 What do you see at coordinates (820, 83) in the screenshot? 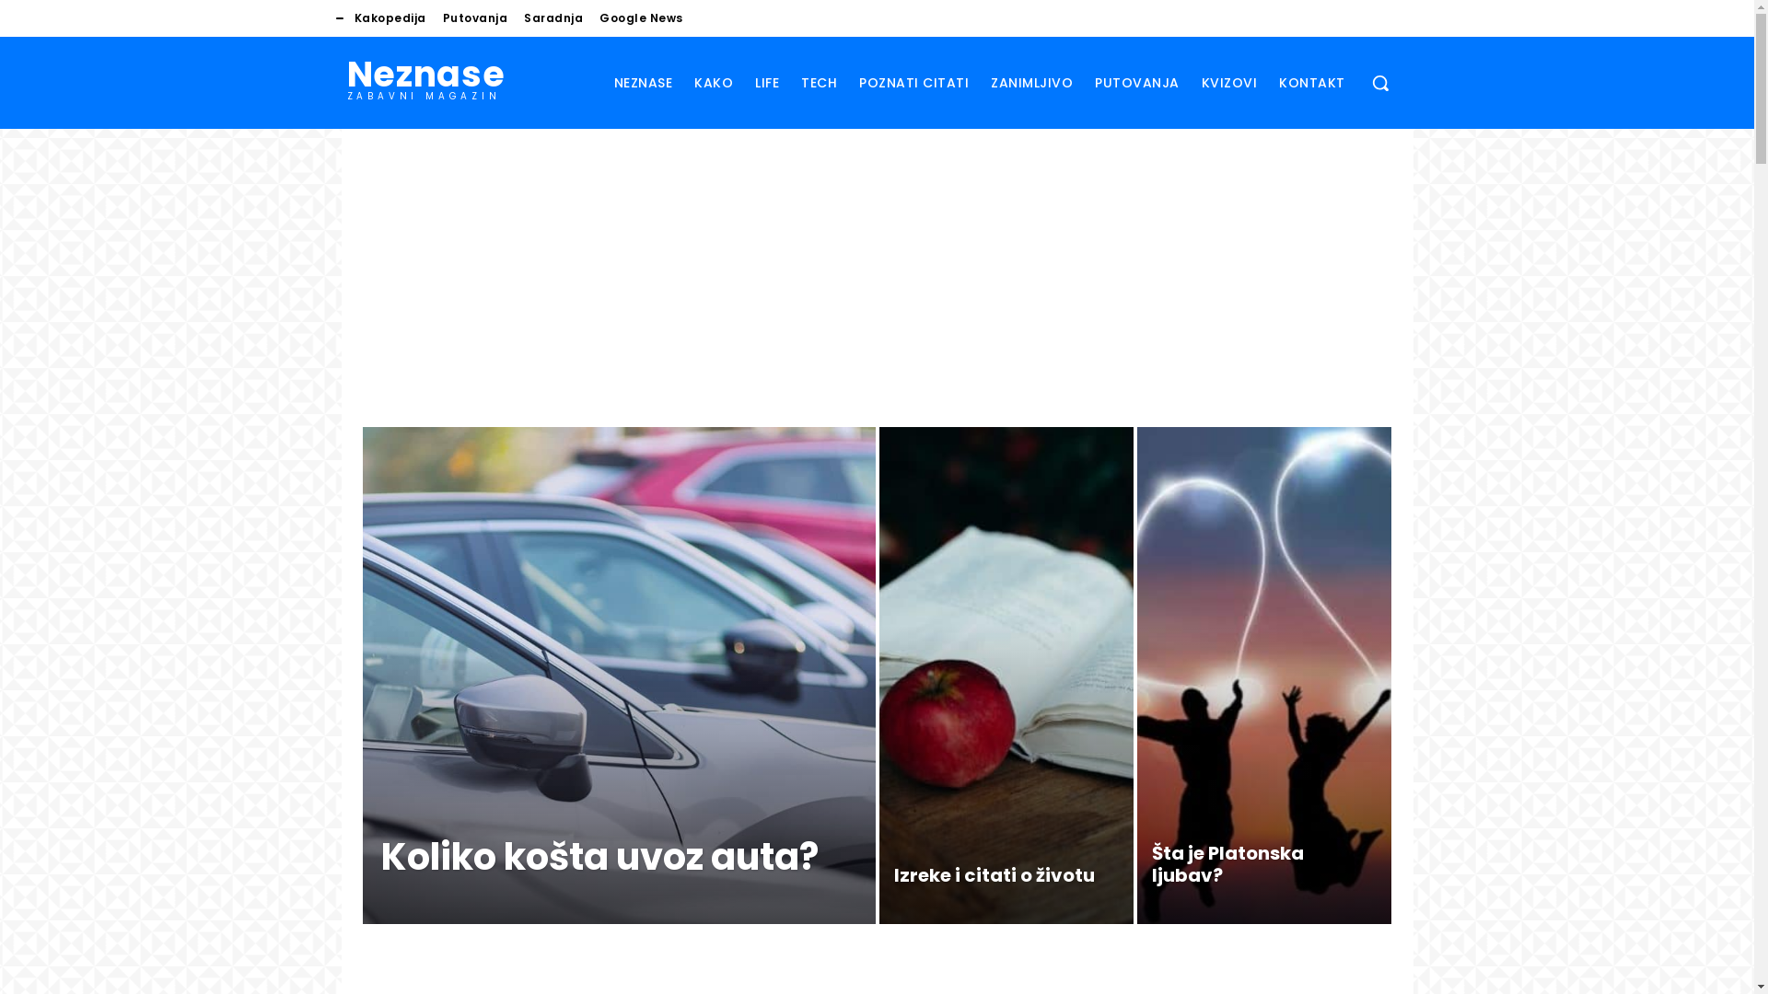
I see `TECH` at bounding box center [820, 83].